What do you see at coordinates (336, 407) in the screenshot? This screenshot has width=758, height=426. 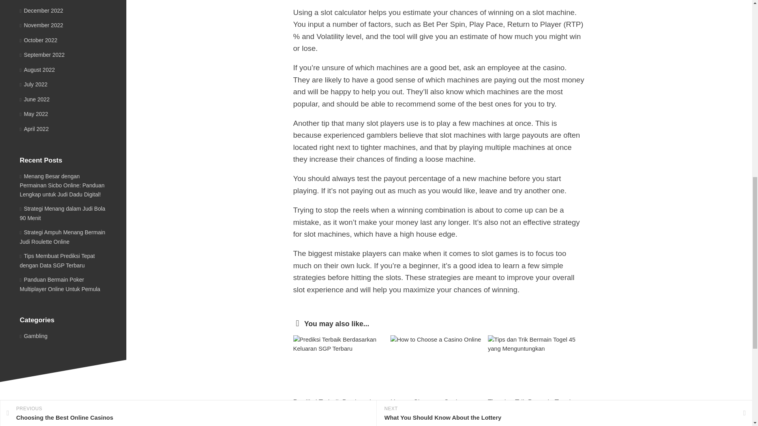 I see `Prediksi Terbaik Berdasarkan Keluaran SGP Terbaru` at bounding box center [336, 407].